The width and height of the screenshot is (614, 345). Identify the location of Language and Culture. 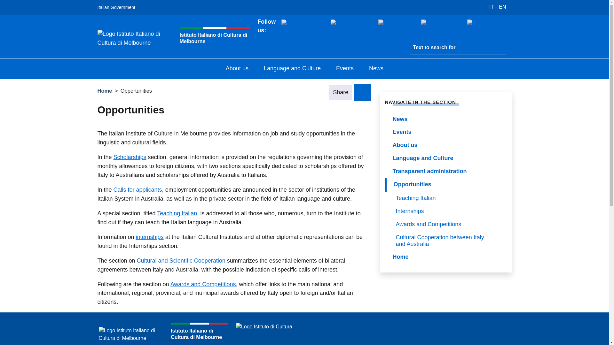
(446, 158).